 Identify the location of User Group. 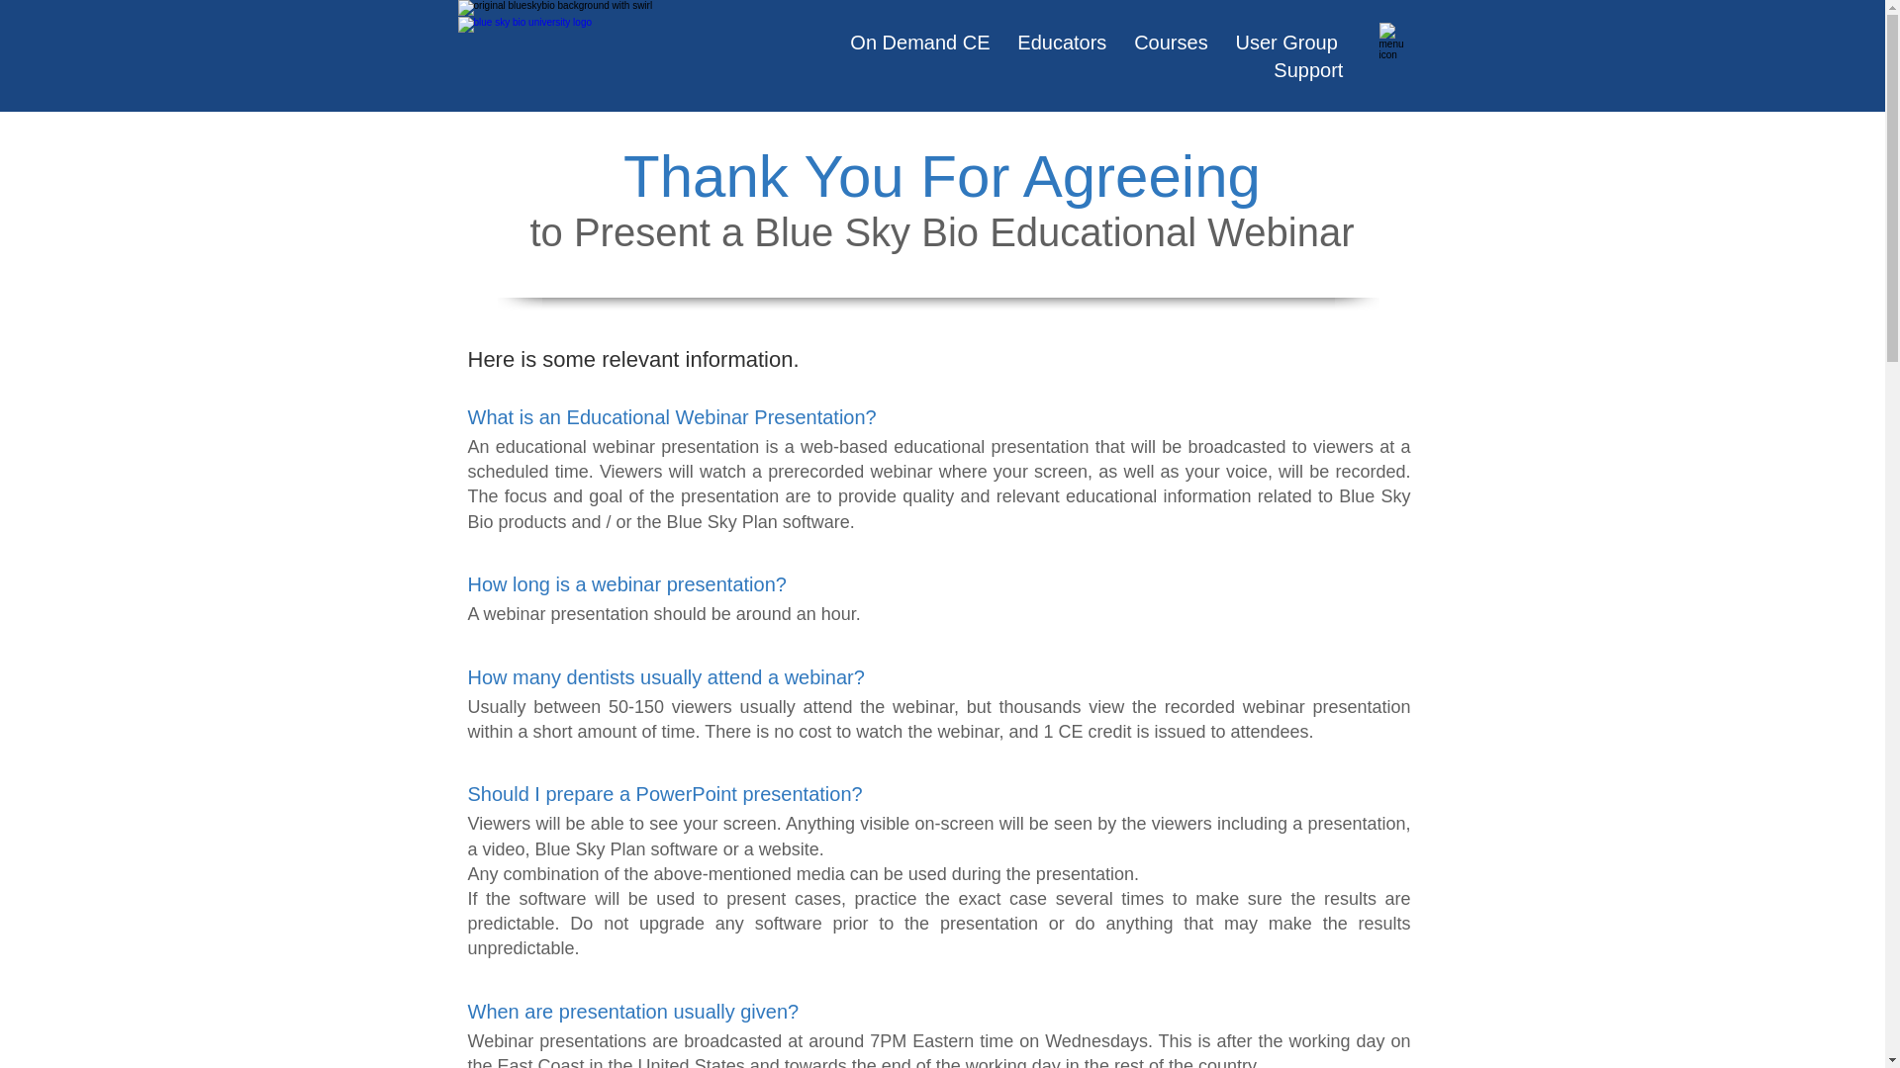
(1286, 43).